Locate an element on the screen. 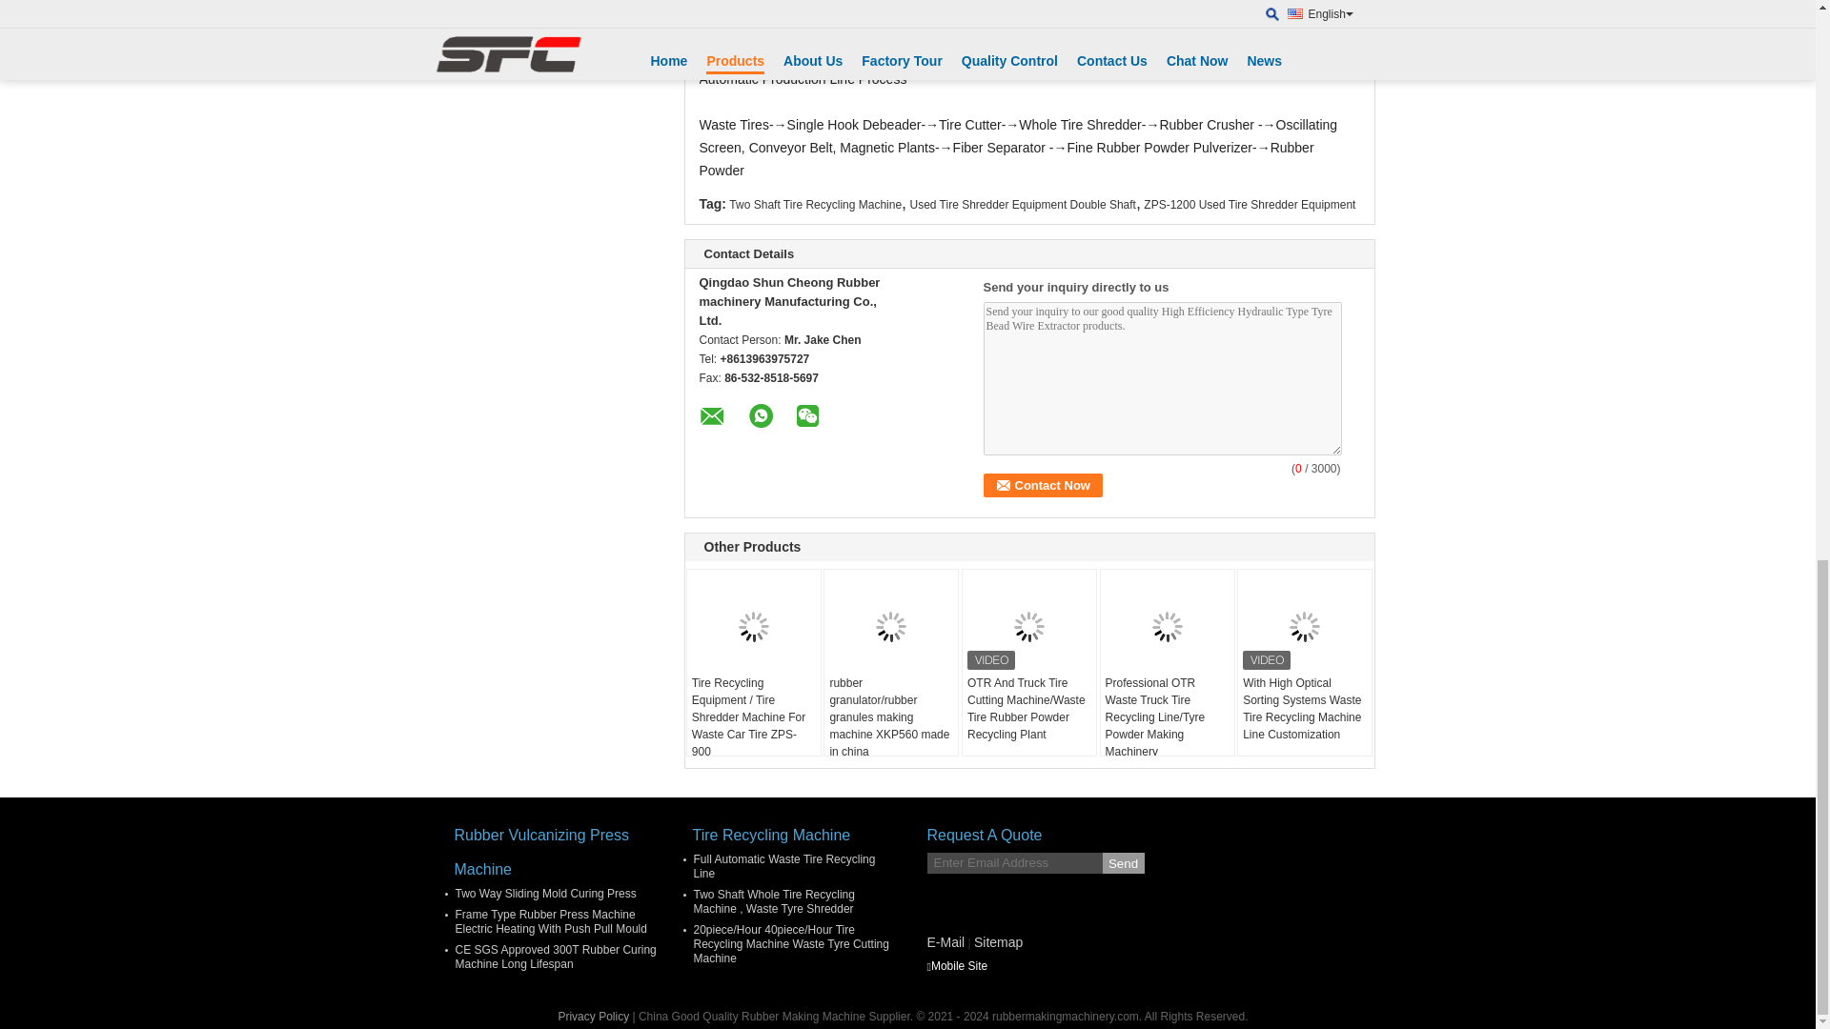  Contact Now is located at coordinates (1043, 484).